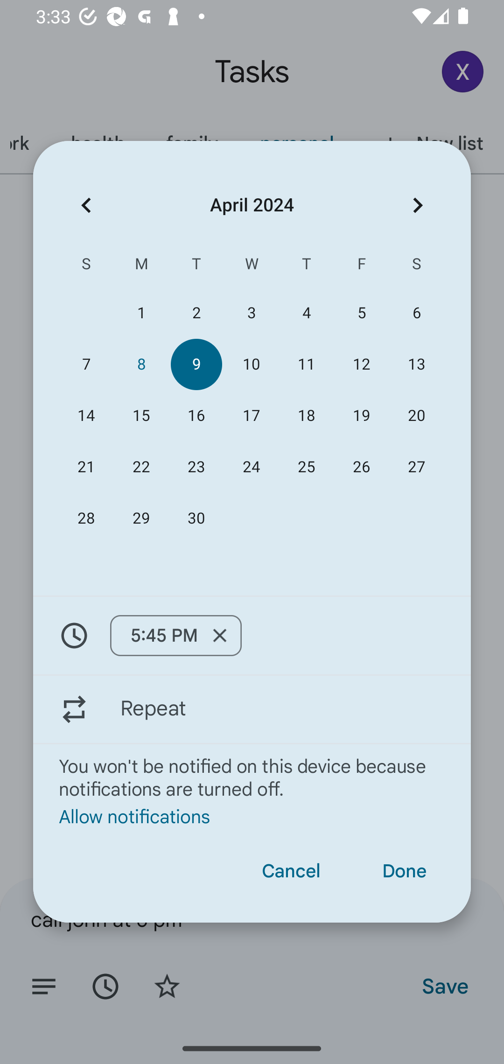 The width and height of the screenshot is (504, 1064). What do you see at coordinates (196, 518) in the screenshot?
I see `30 30 April 2024` at bounding box center [196, 518].